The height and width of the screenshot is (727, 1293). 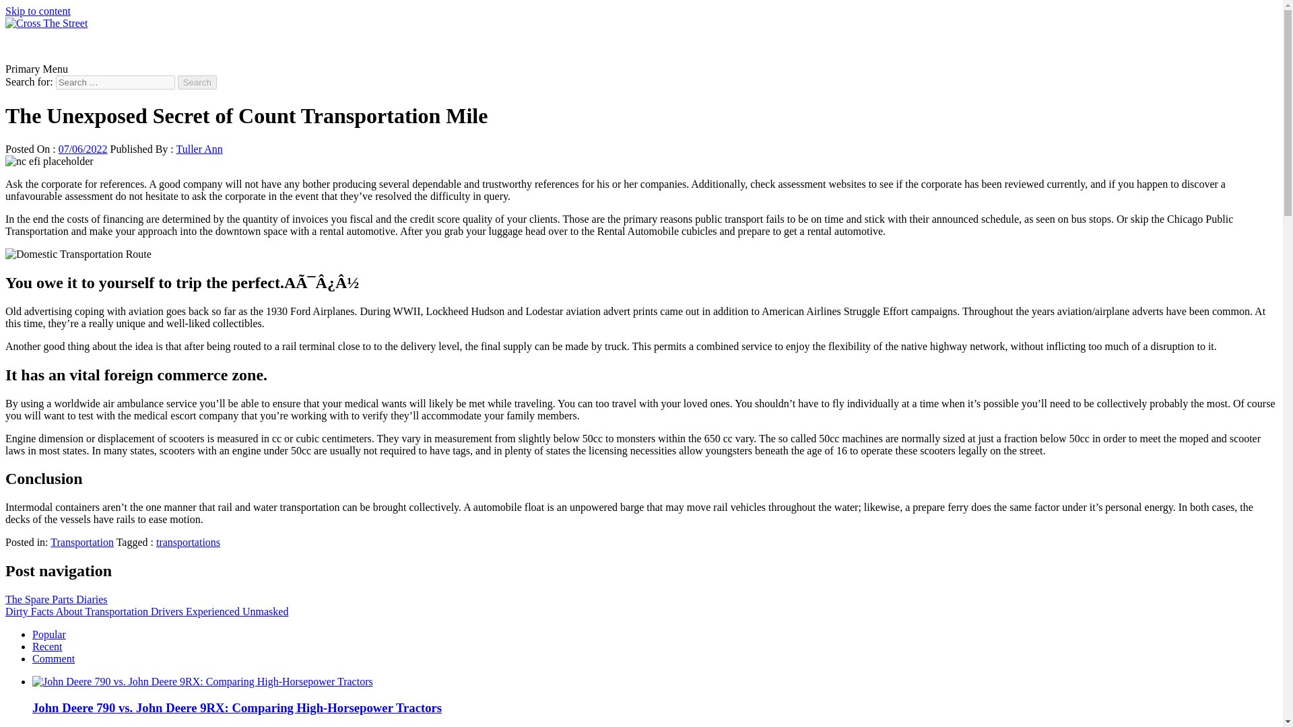 I want to click on Tuller Ann, so click(x=199, y=149).